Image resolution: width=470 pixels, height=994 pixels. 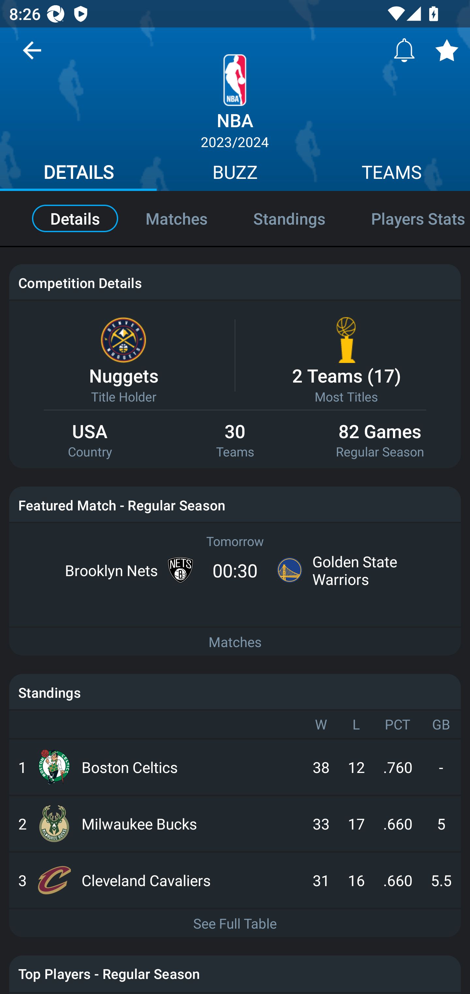 I want to click on Standings, so click(x=289, y=218).